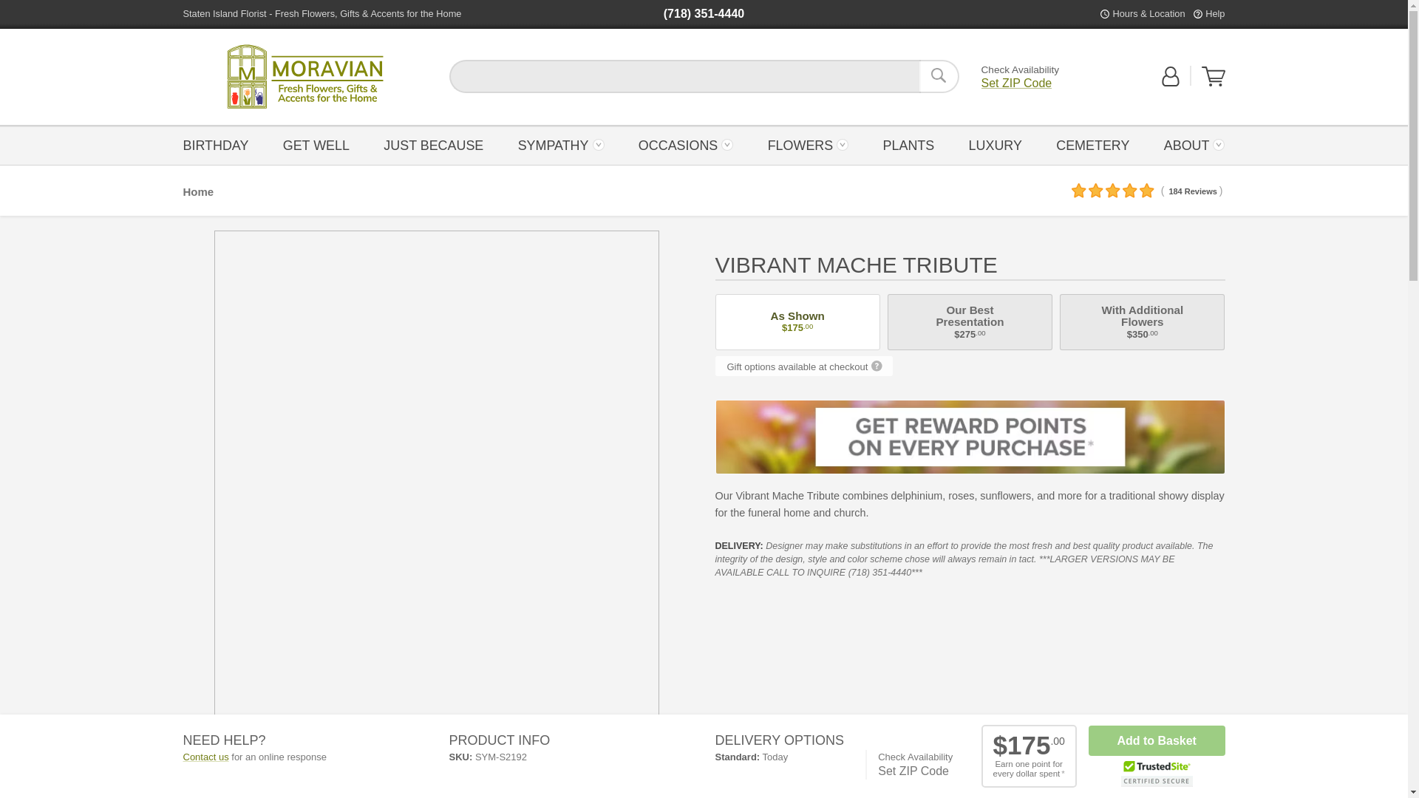 This screenshot has height=798, width=1419. I want to click on JUST BECAUSE, so click(304, 77).